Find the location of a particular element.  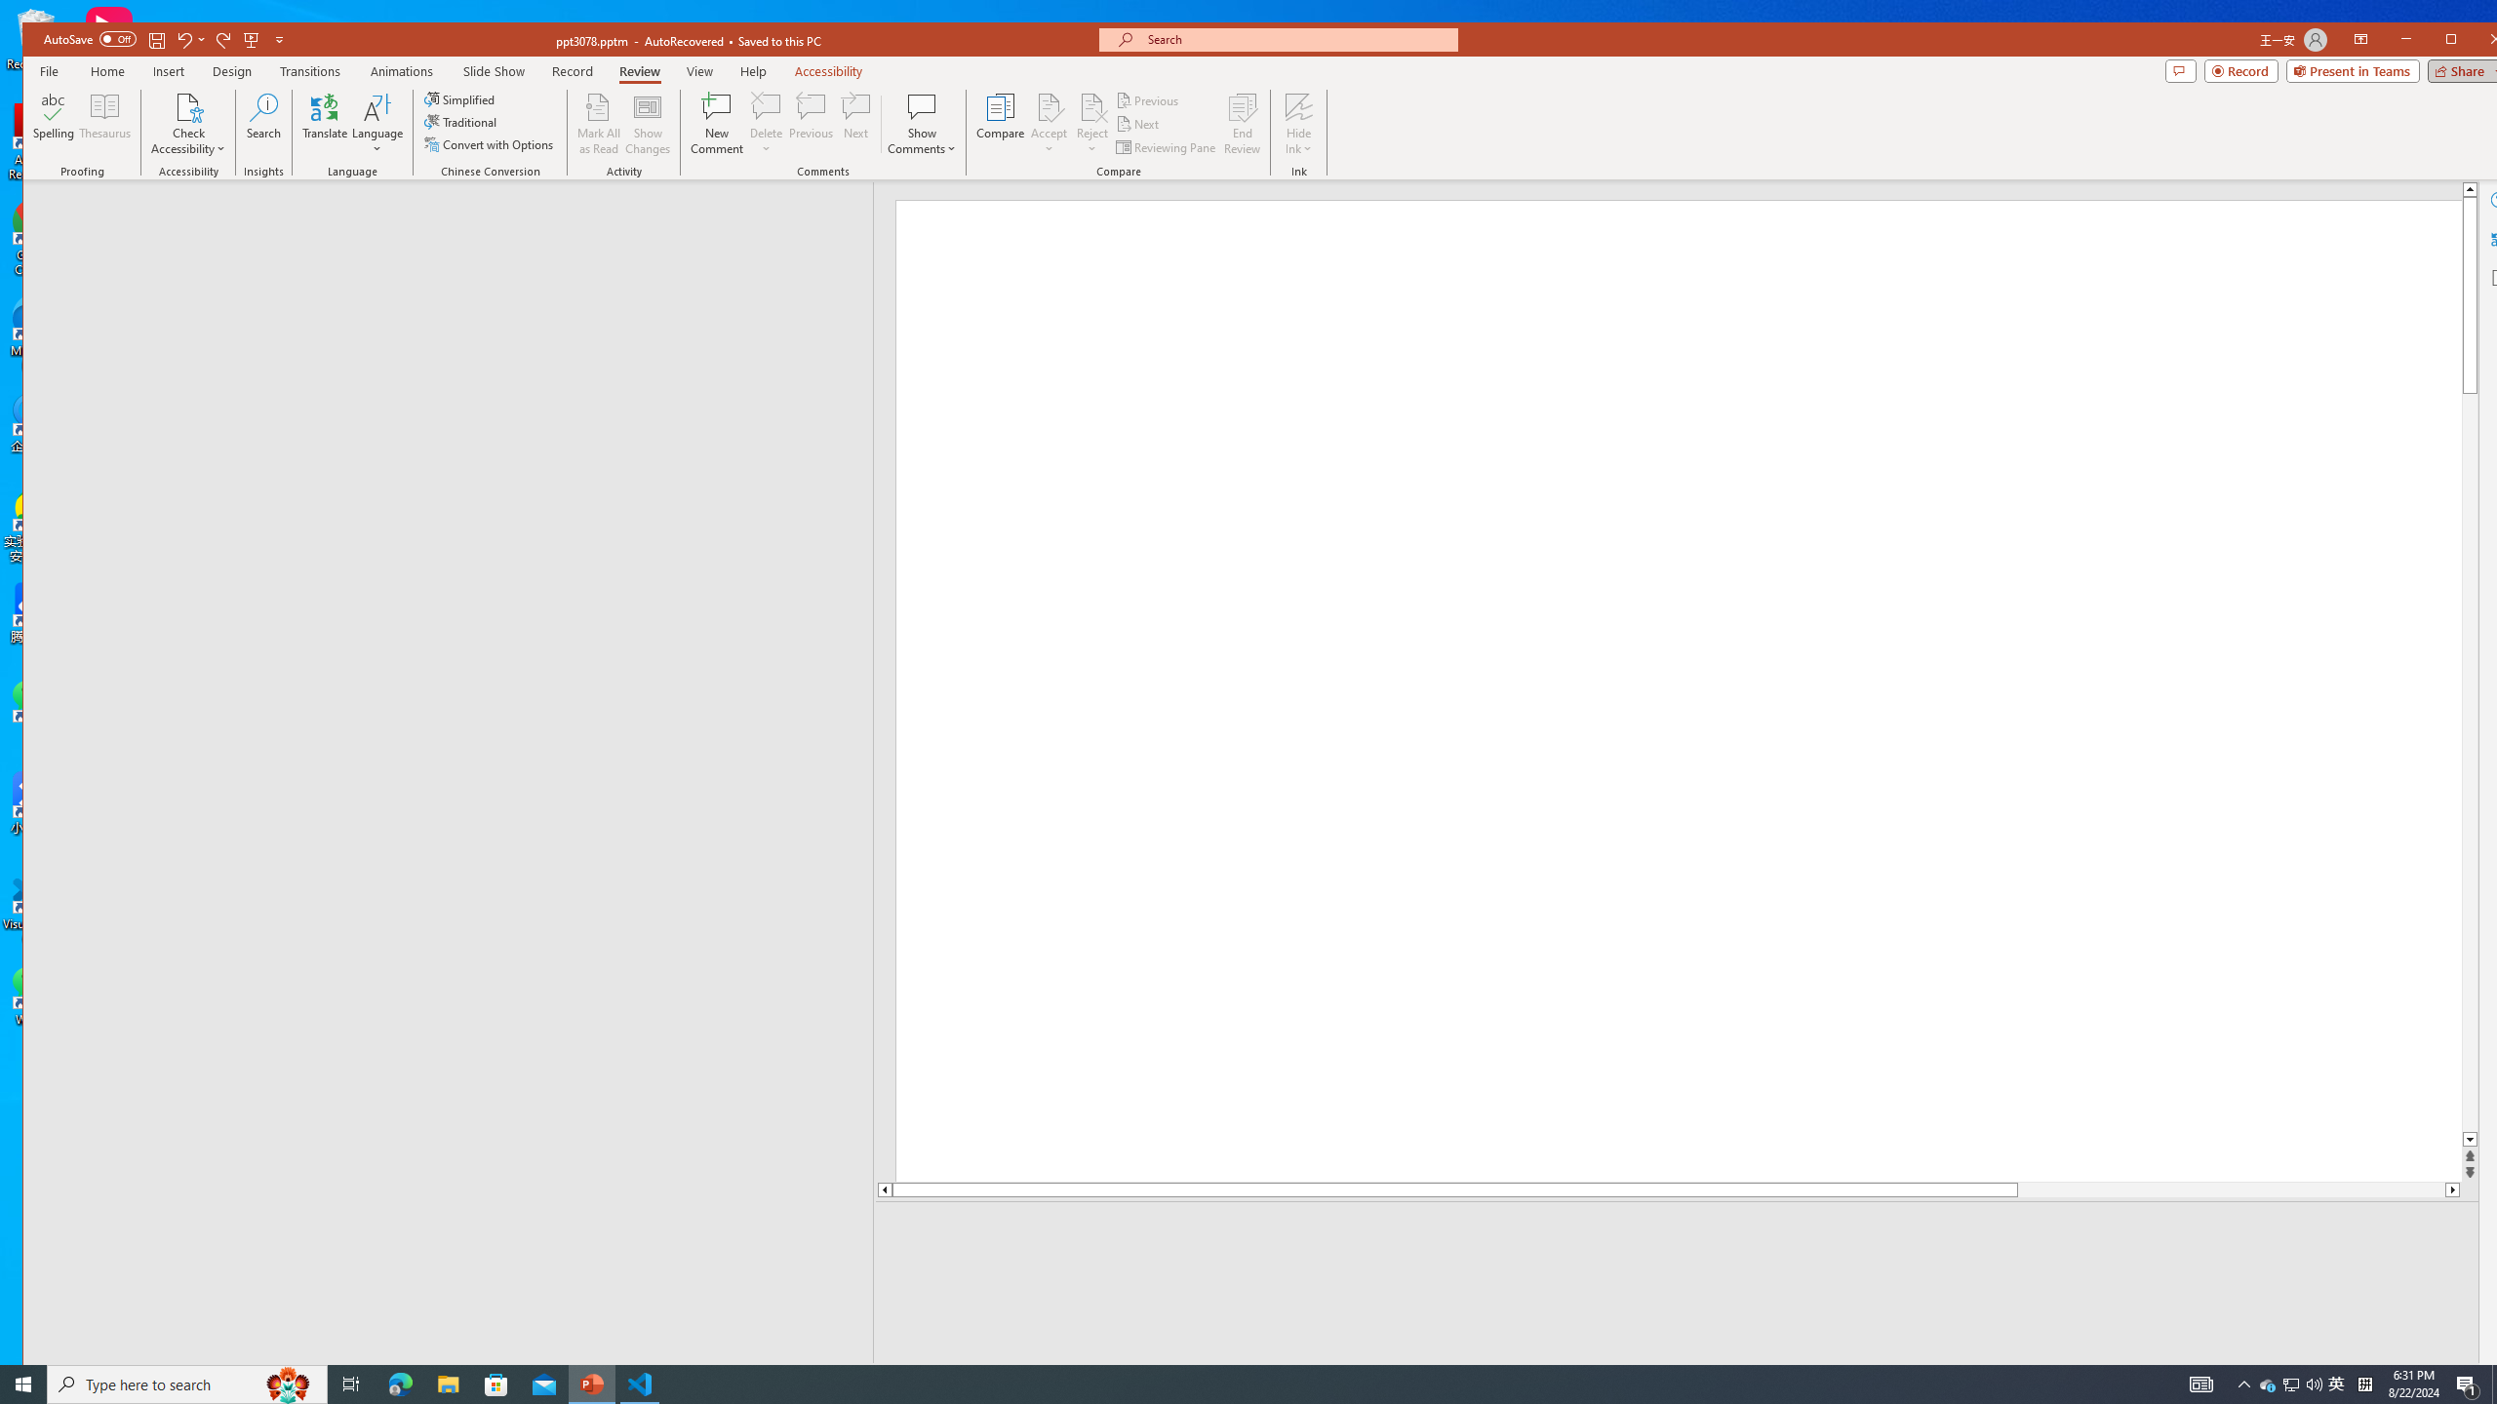

Slide Show Next On is located at coordinates (2151, 1377).